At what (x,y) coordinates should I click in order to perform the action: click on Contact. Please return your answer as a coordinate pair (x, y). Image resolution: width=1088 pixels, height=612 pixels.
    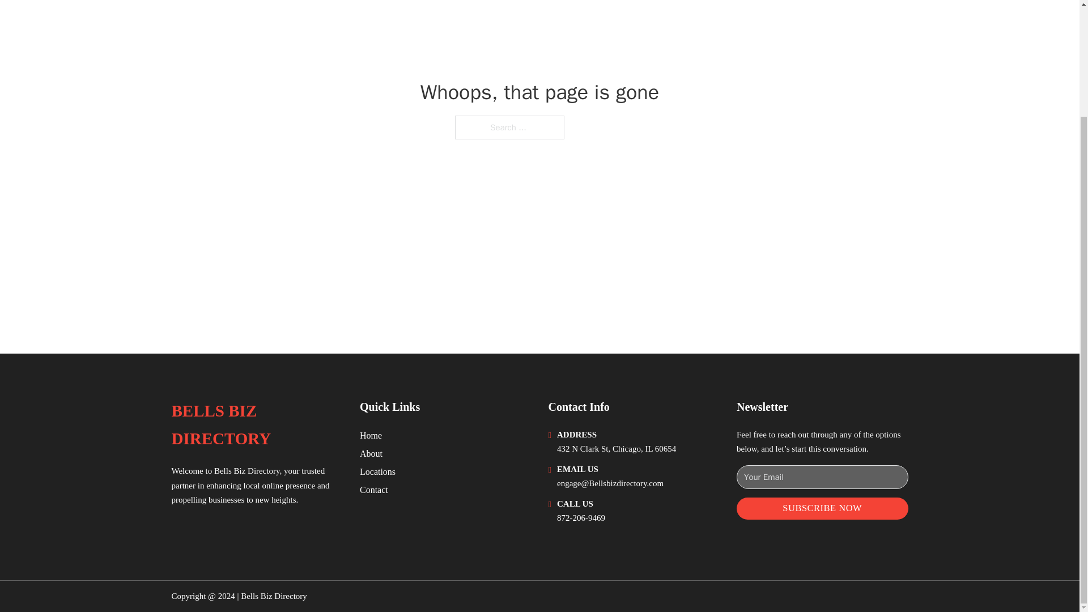
    Looking at the image, I should click on (374, 490).